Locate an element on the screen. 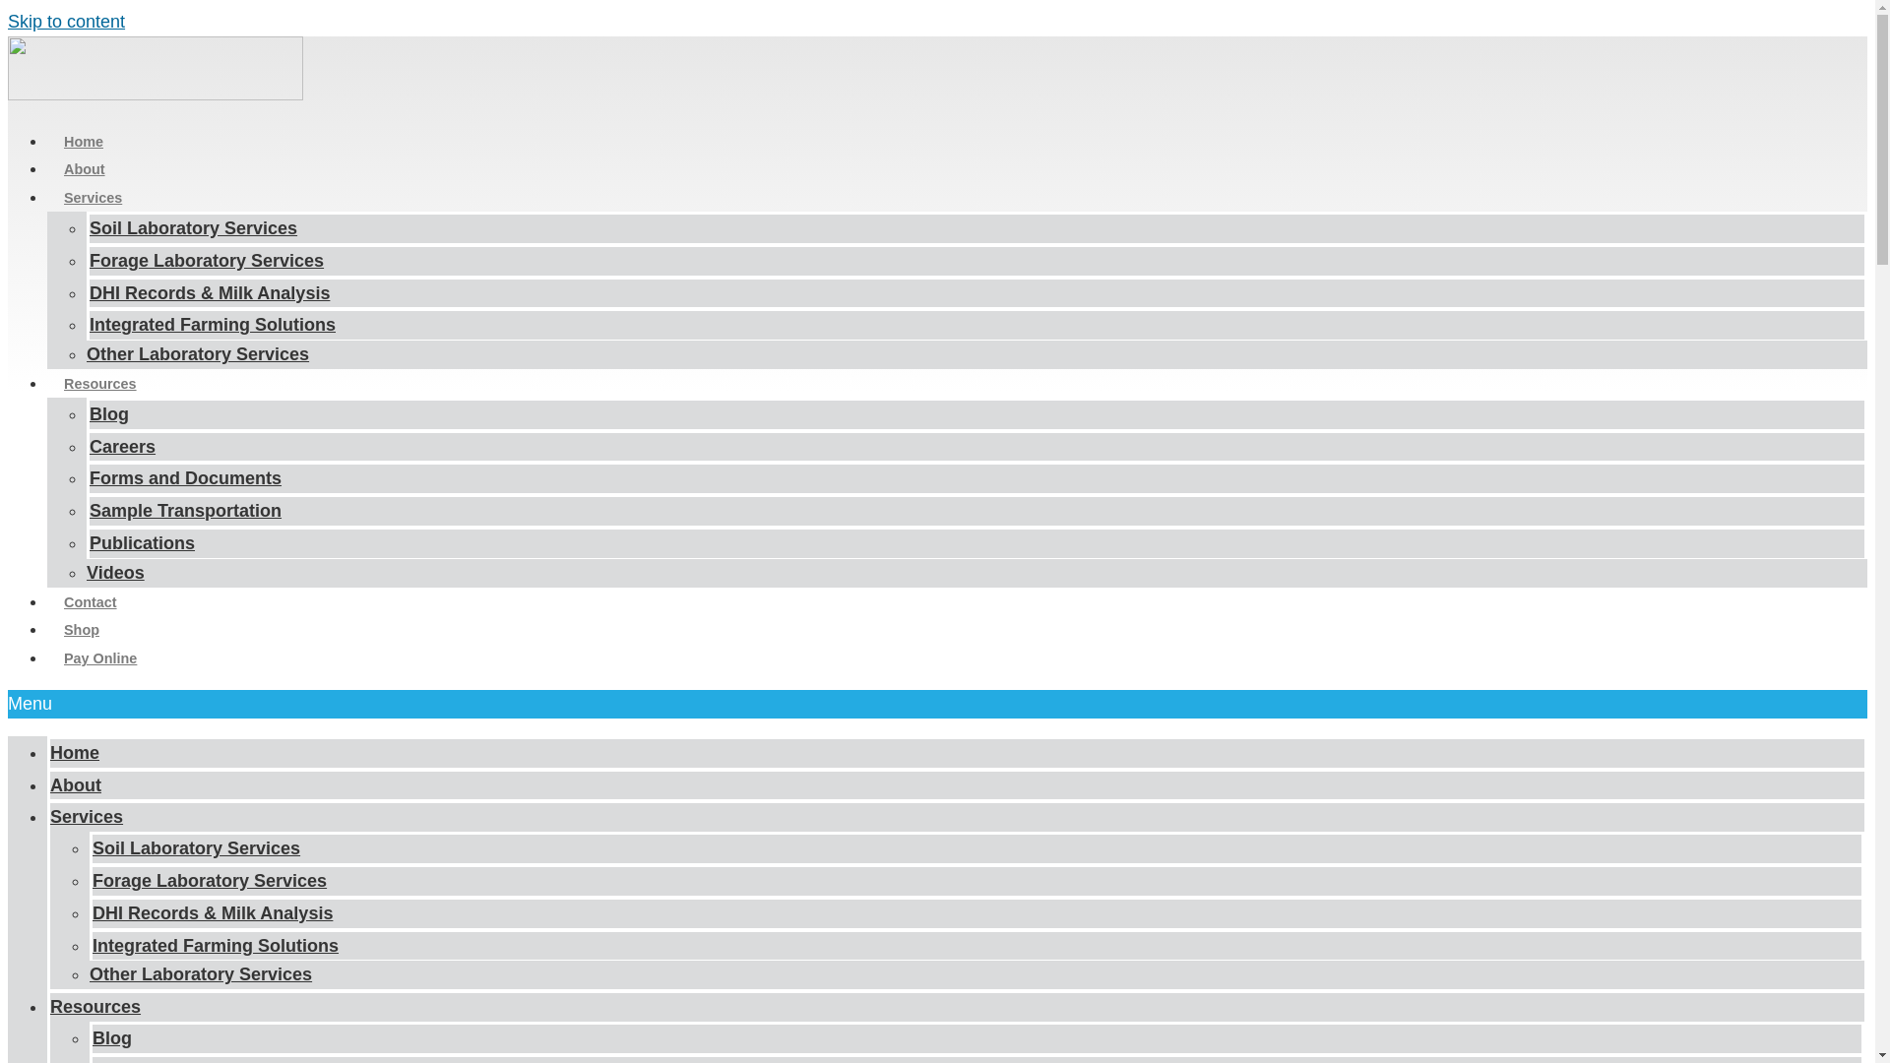 The height and width of the screenshot is (1063, 1890). Soil Laboratory Services is located at coordinates (197, 848).